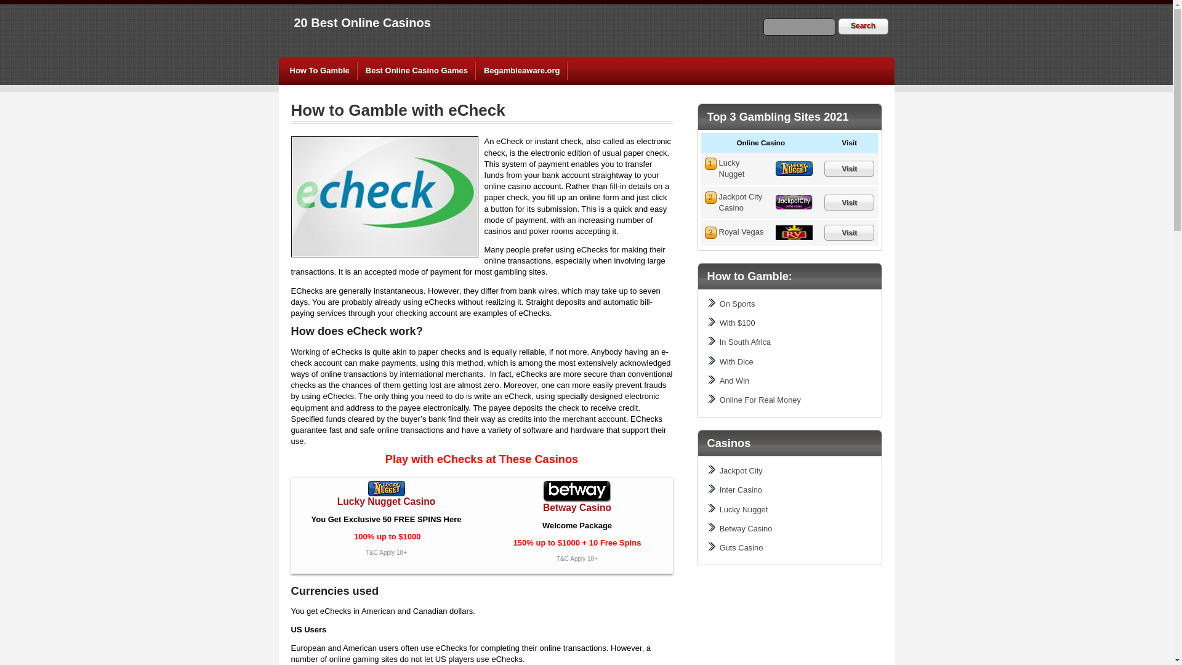 Image resolution: width=1182 pixels, height=665 pixels. What do you see at coordinates (738, 323) in the screenshot?
I see `With $100` at bounding box center [738, 323].